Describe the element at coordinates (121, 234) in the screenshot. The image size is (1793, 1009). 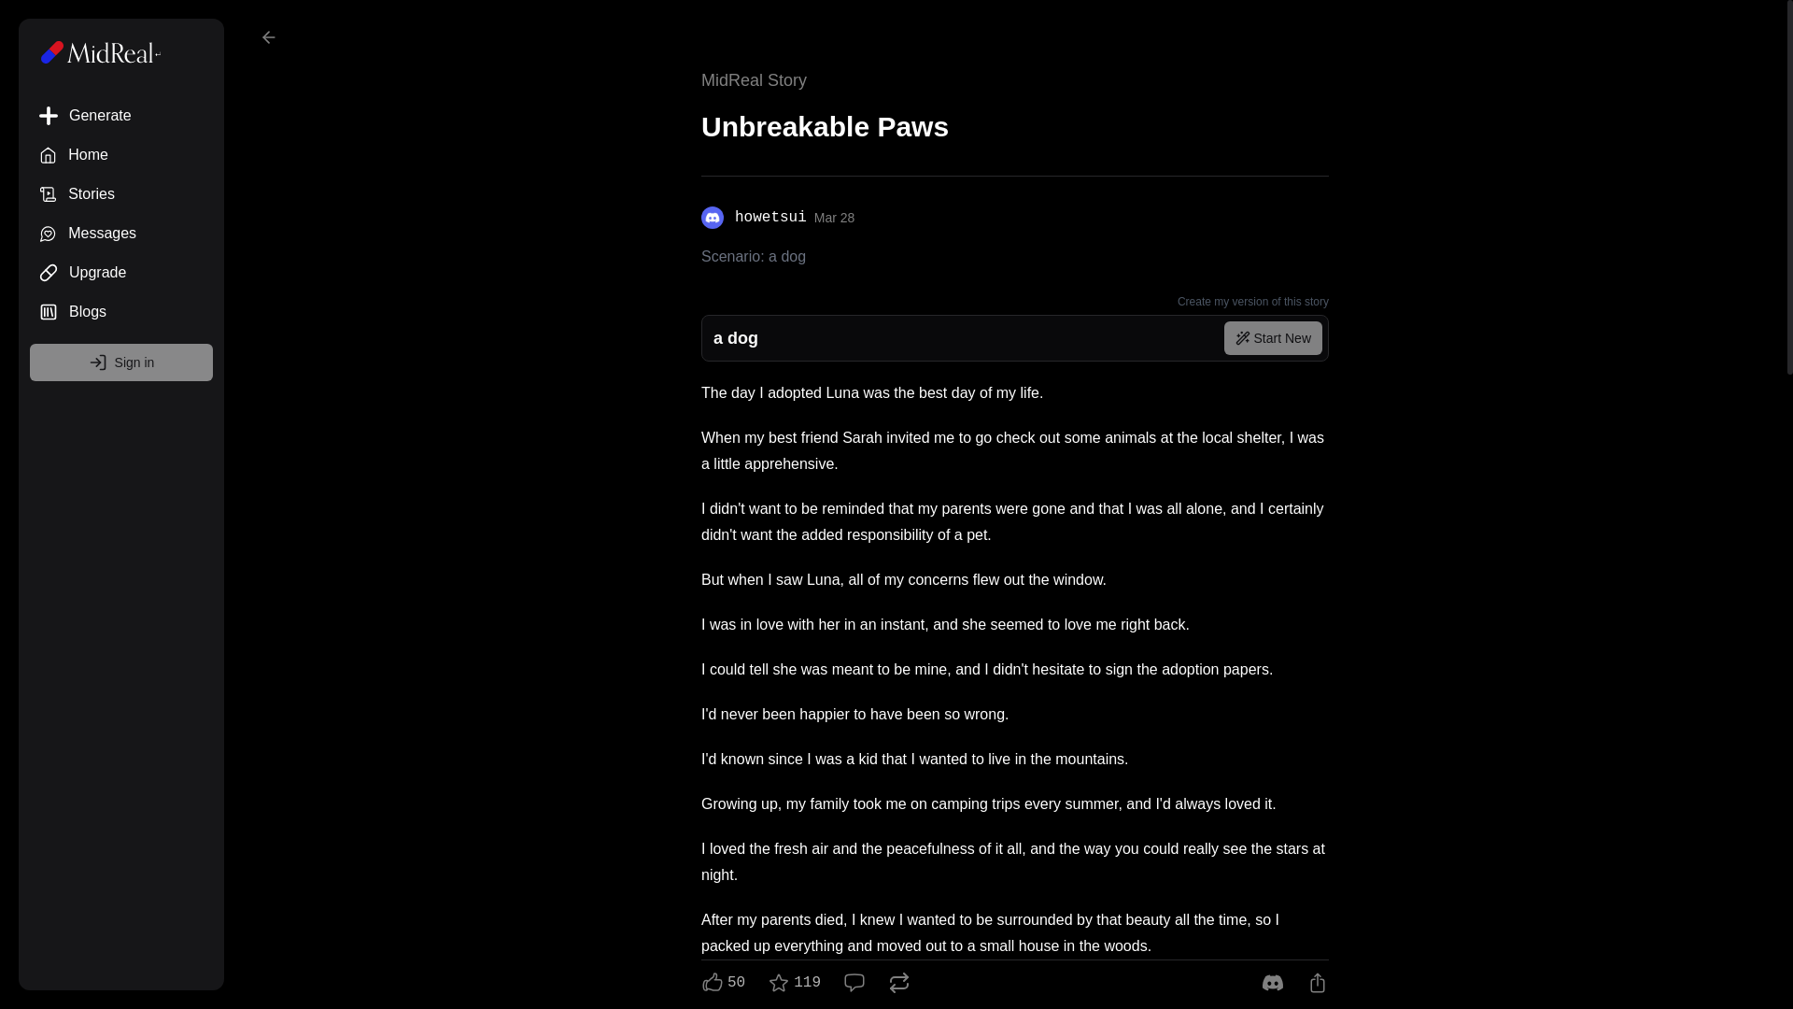
I see `Generate` at that location.